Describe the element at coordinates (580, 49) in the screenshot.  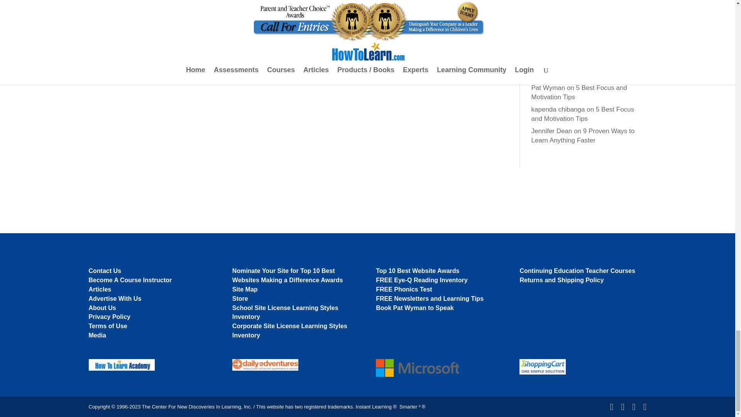
I see `How to Teach Spelling Using Phonics` at that location.